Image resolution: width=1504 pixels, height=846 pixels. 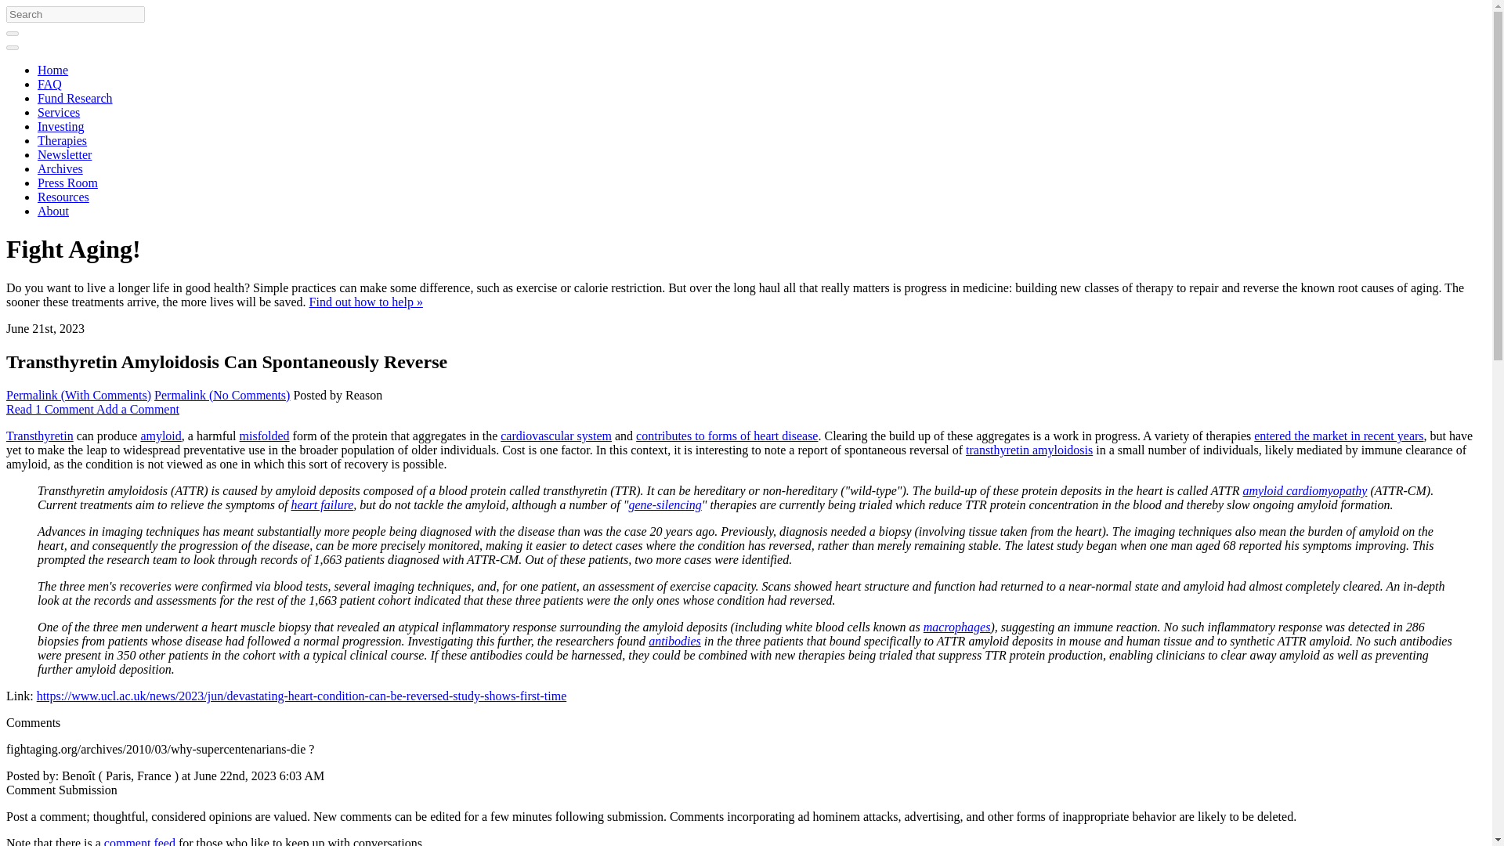 I want to click on Fund Research, so click(x=75, y=97).